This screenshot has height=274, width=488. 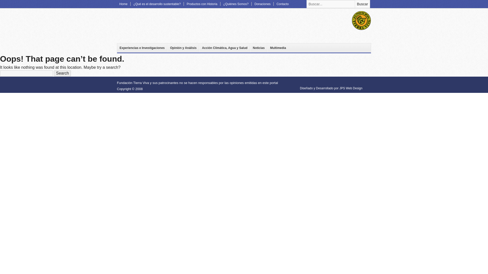 What do you see at coordinates (282, 4) in the screenshot?
I see `Contacto` at bounding box center [282, 4].